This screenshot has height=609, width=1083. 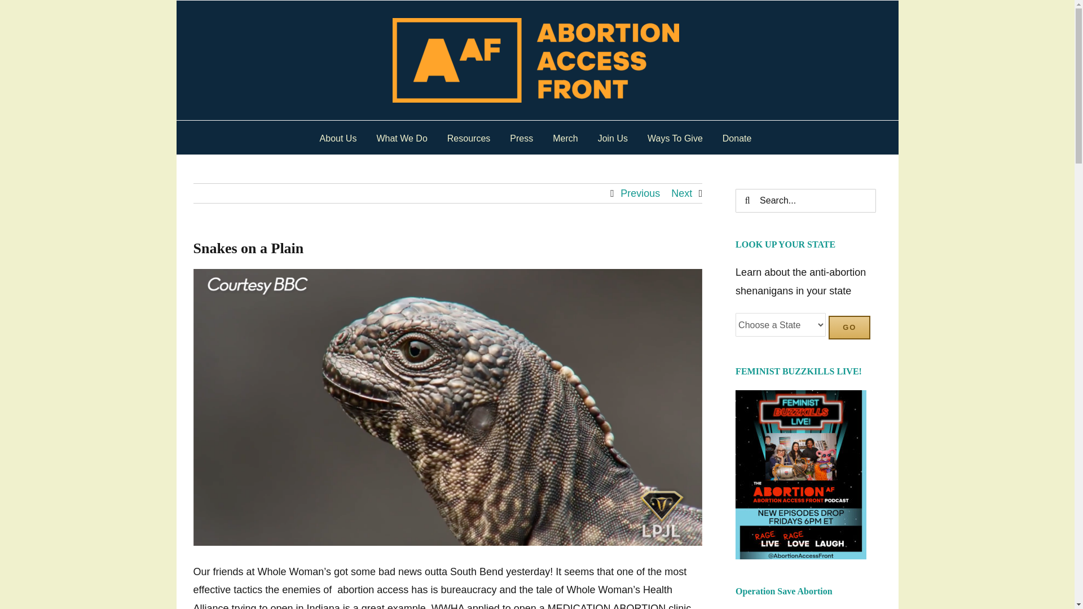 I want to click on About Us, so click(x=338, y=137).